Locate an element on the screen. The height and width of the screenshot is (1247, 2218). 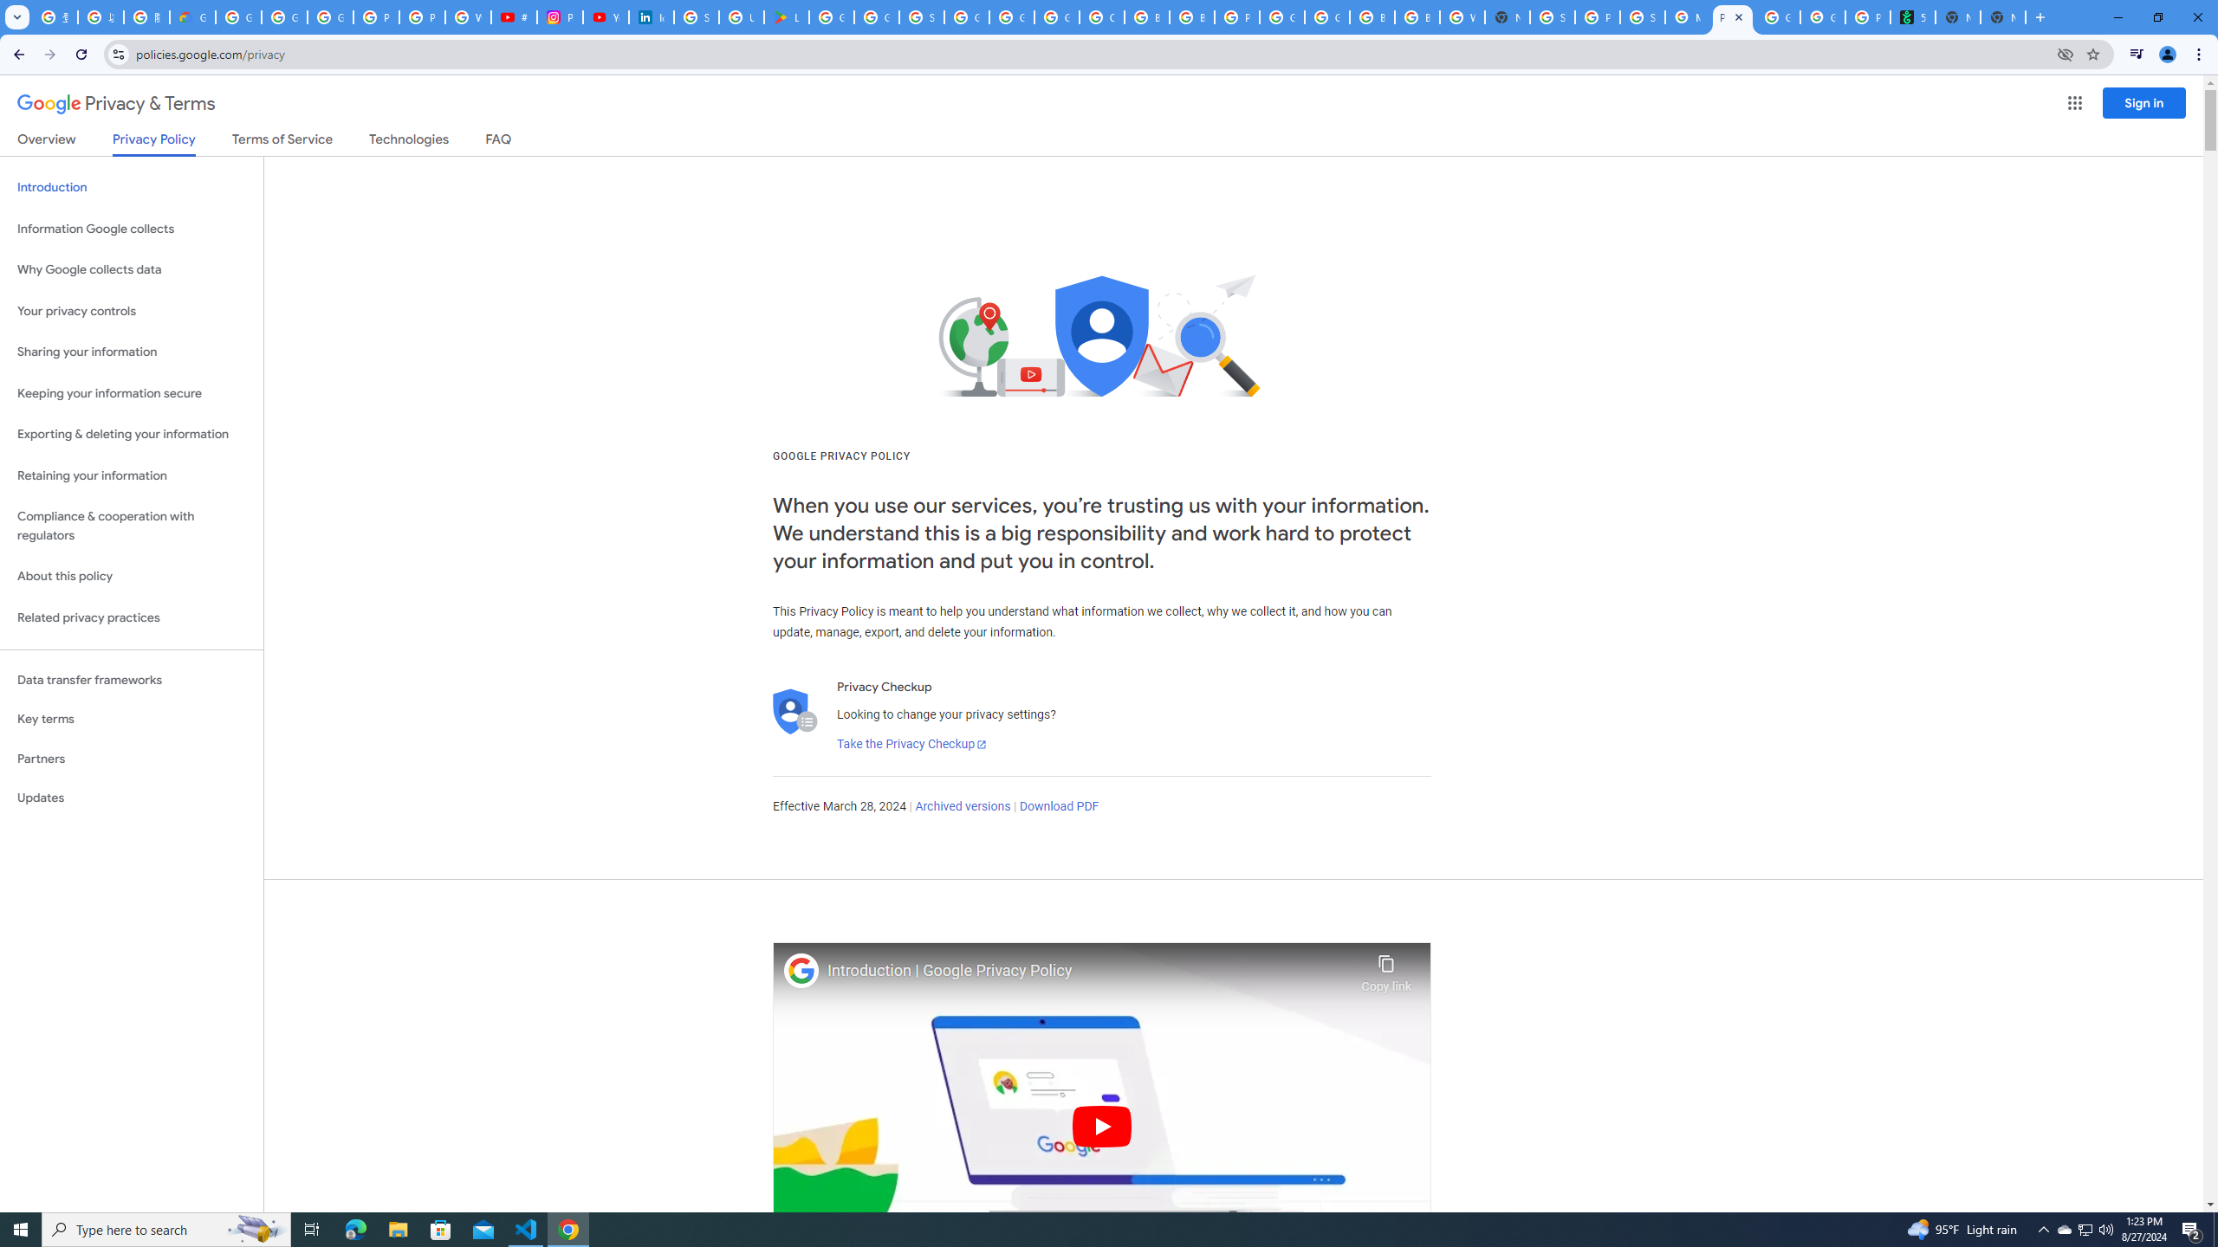
Introduction | Google Privacy Policy is located at coordinates (1090, 971).